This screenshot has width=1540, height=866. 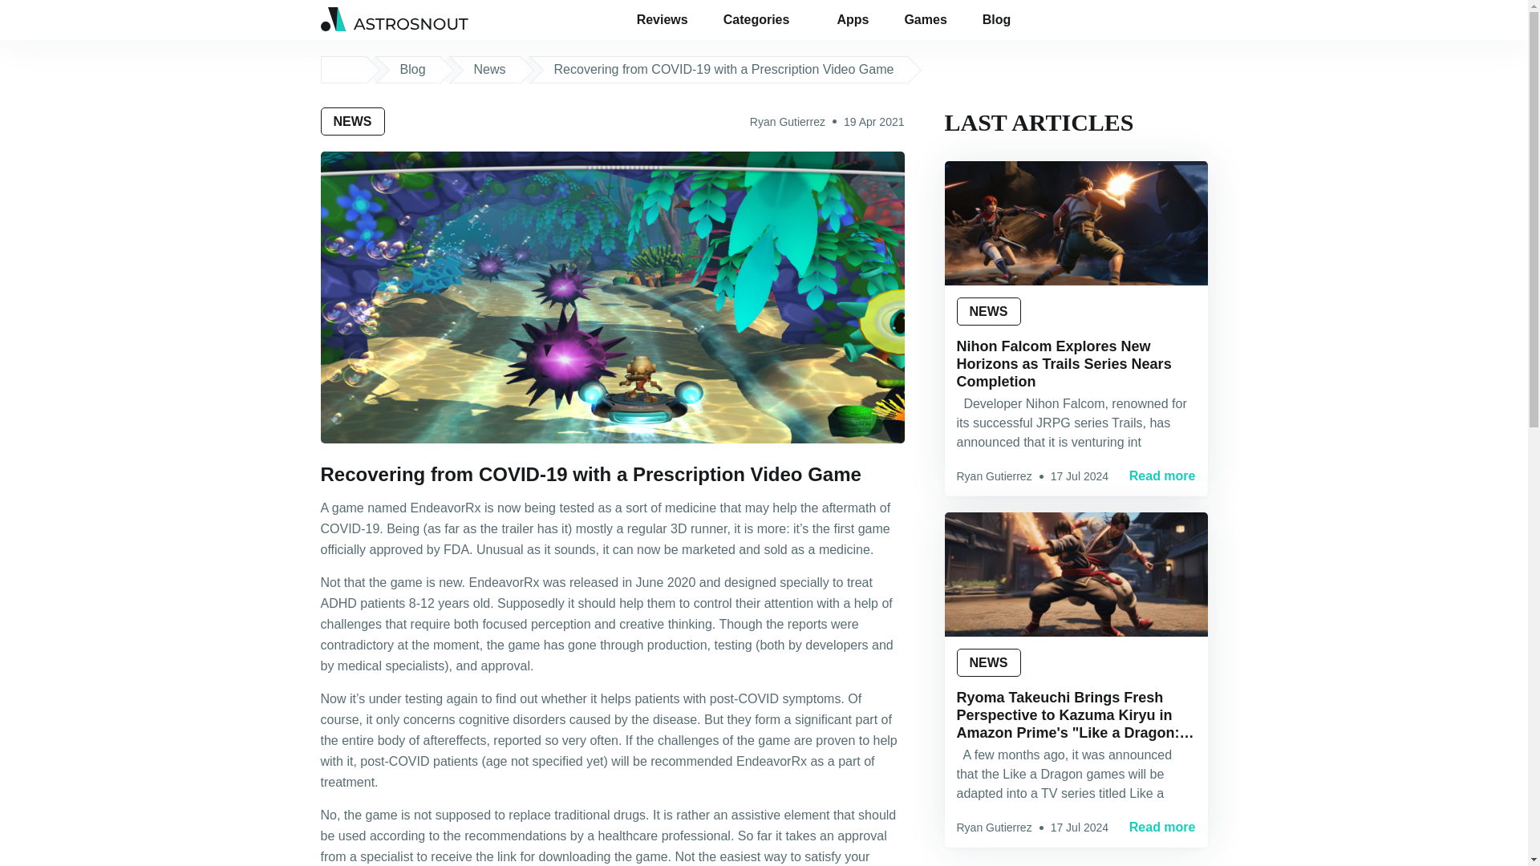 What do you see at coordinates (411, 69) in the screenshot?
I see `Blog` at bounding box center [411, 69].